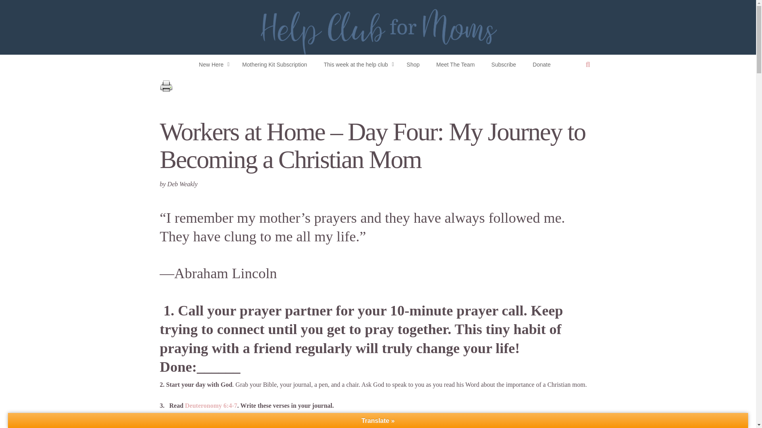 The width and height of the screenshot is (762, 428). What do you see at coordinates (211, 406) in the screenshot?
I see `Deuteronomy 6:4-7` at bounding box center [211, 406].